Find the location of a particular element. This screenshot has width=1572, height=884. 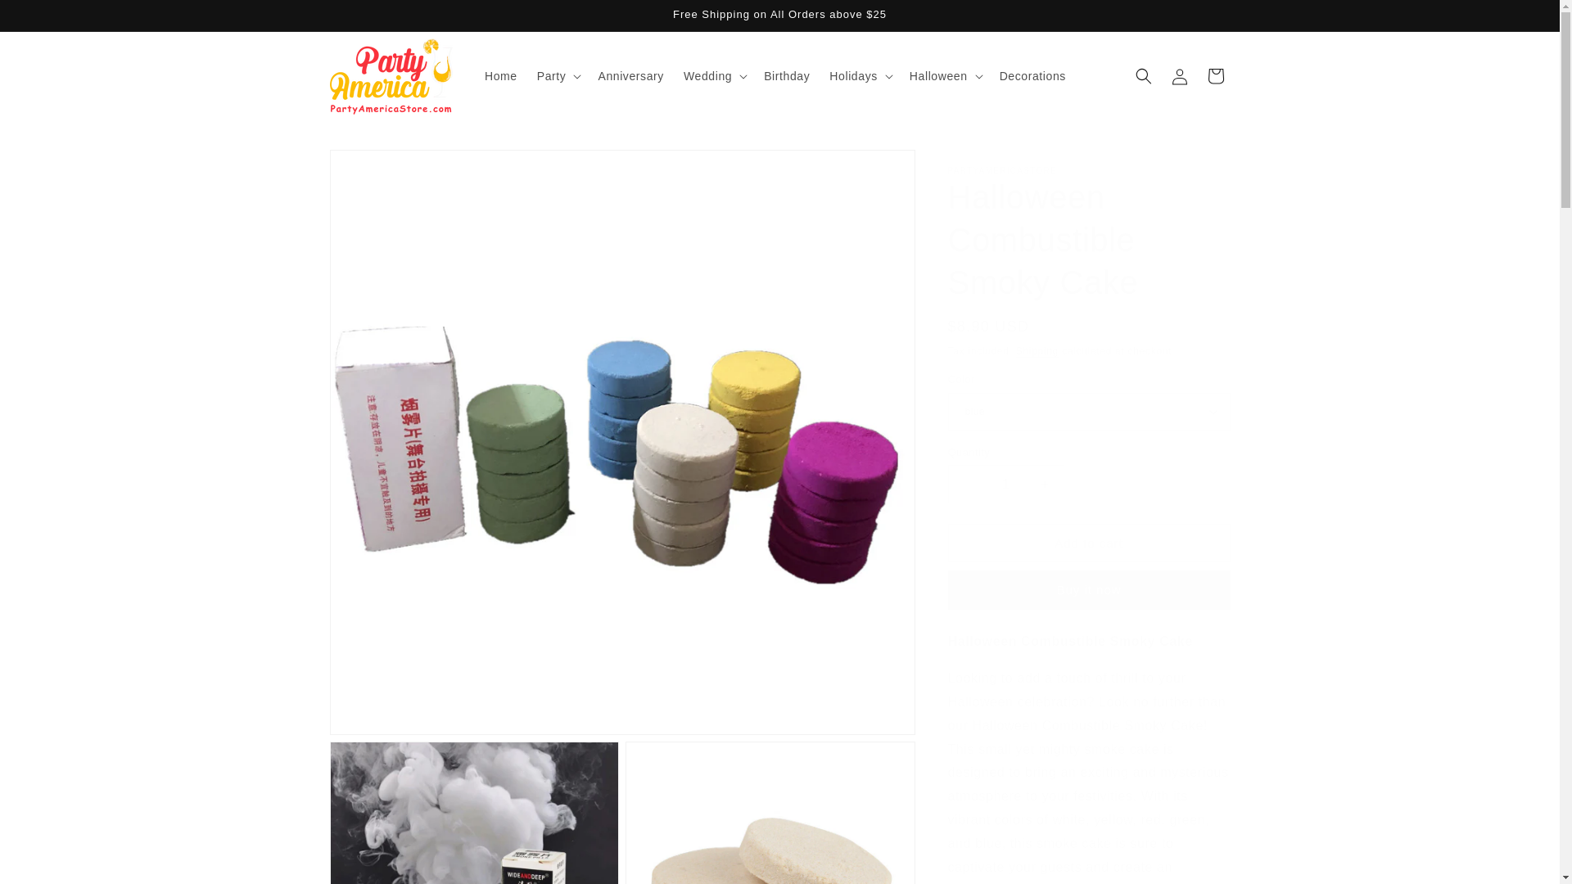

Skip to content is located at coordinates (49, 19).